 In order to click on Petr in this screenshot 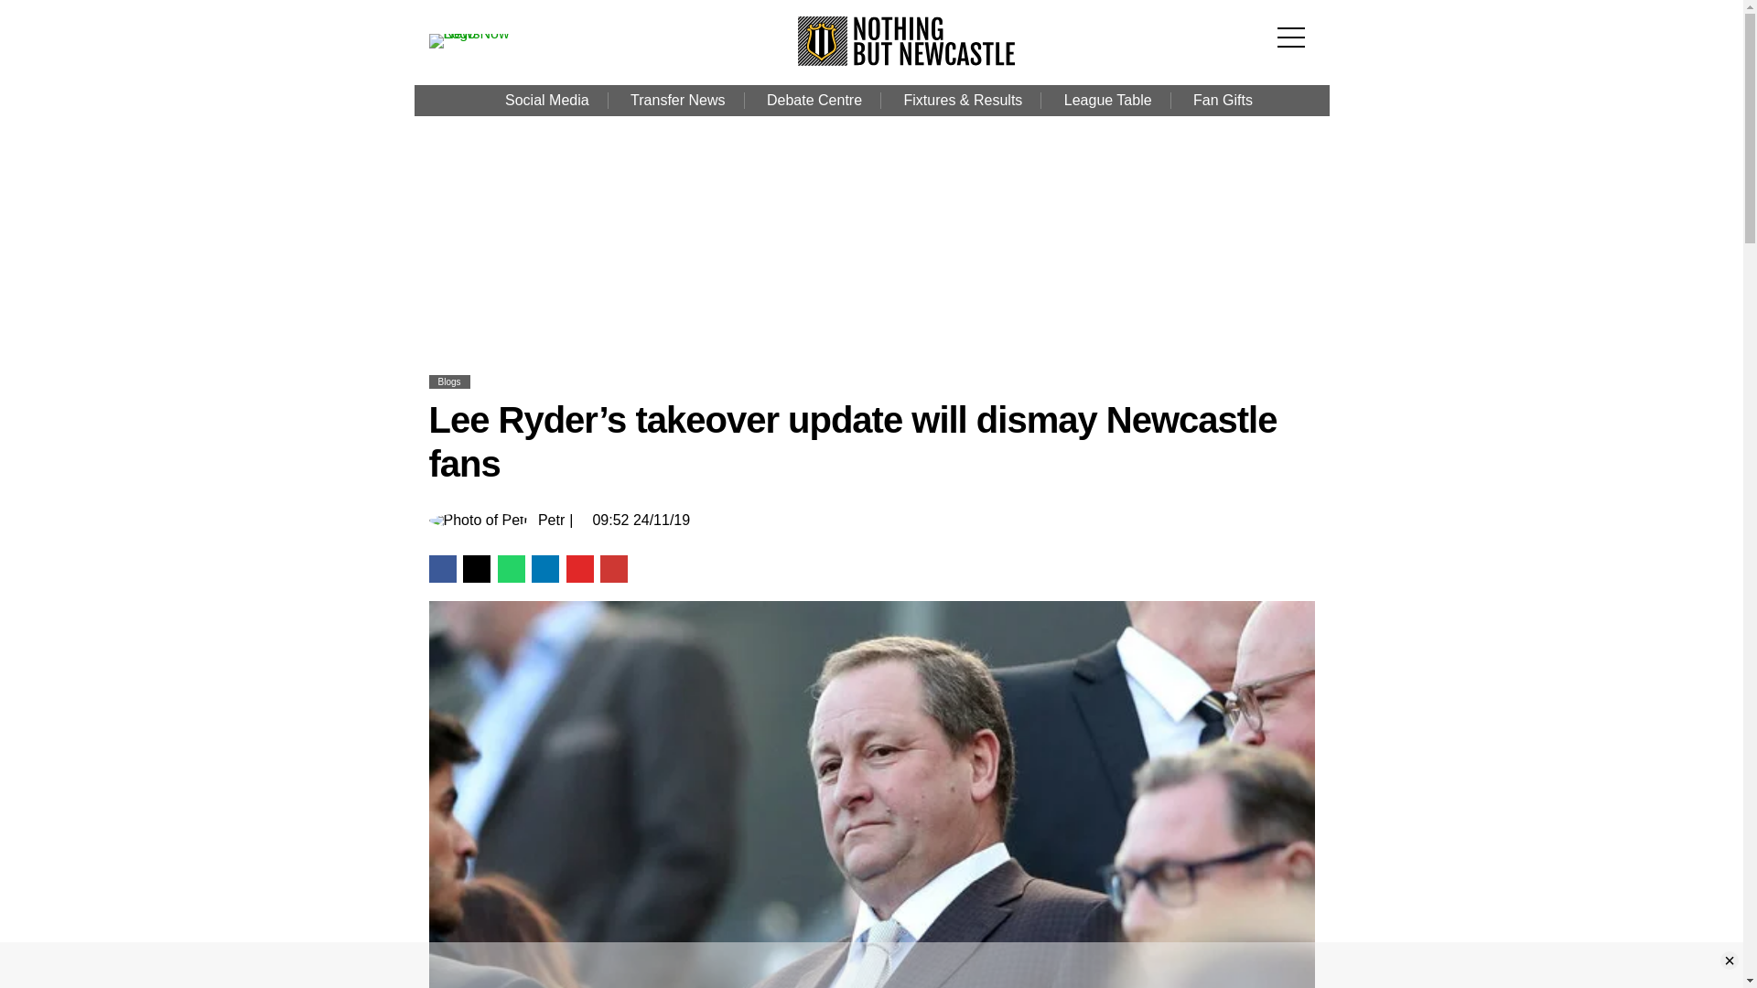, I will do `click(551, 520)`.